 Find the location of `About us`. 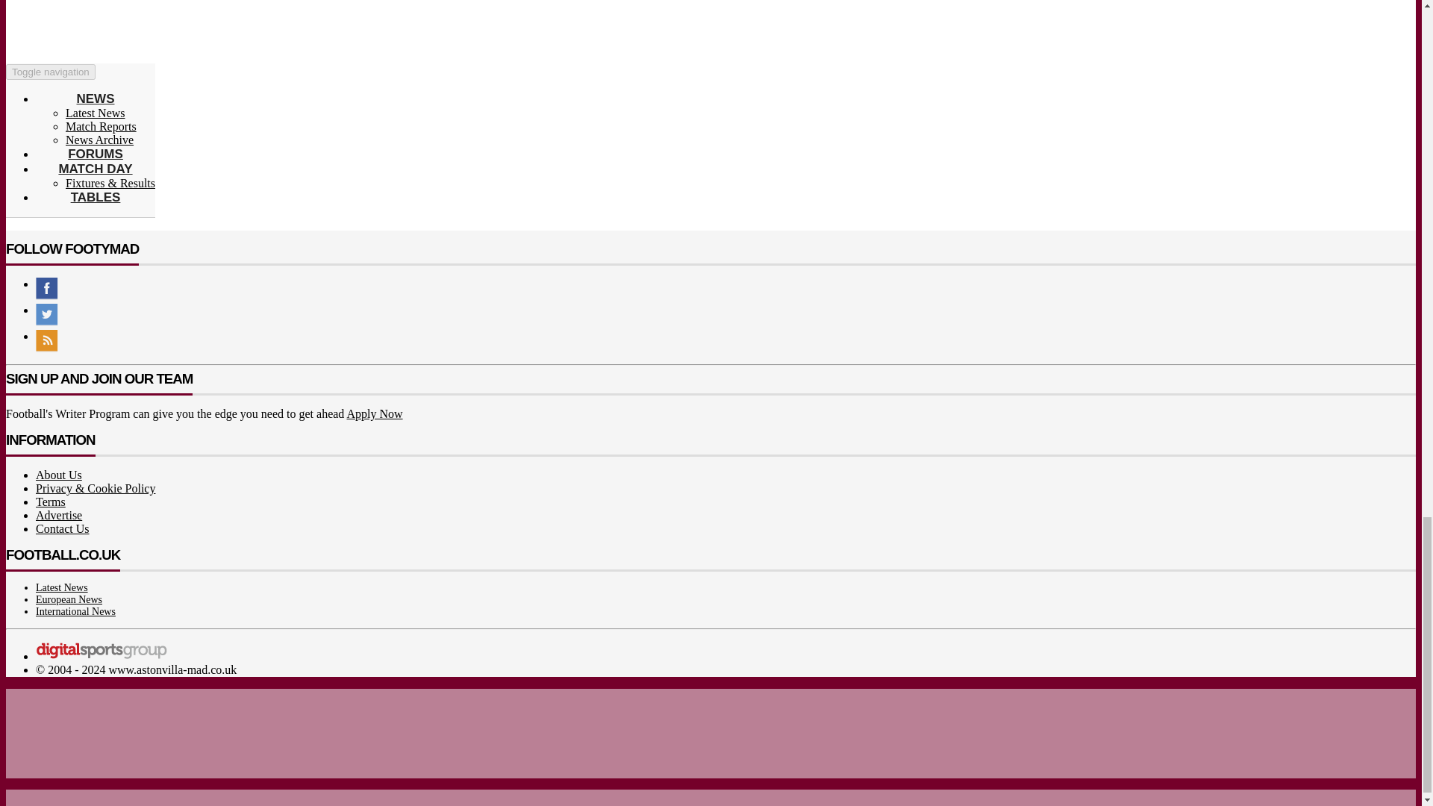

About us is located at coordinates (58, 475).